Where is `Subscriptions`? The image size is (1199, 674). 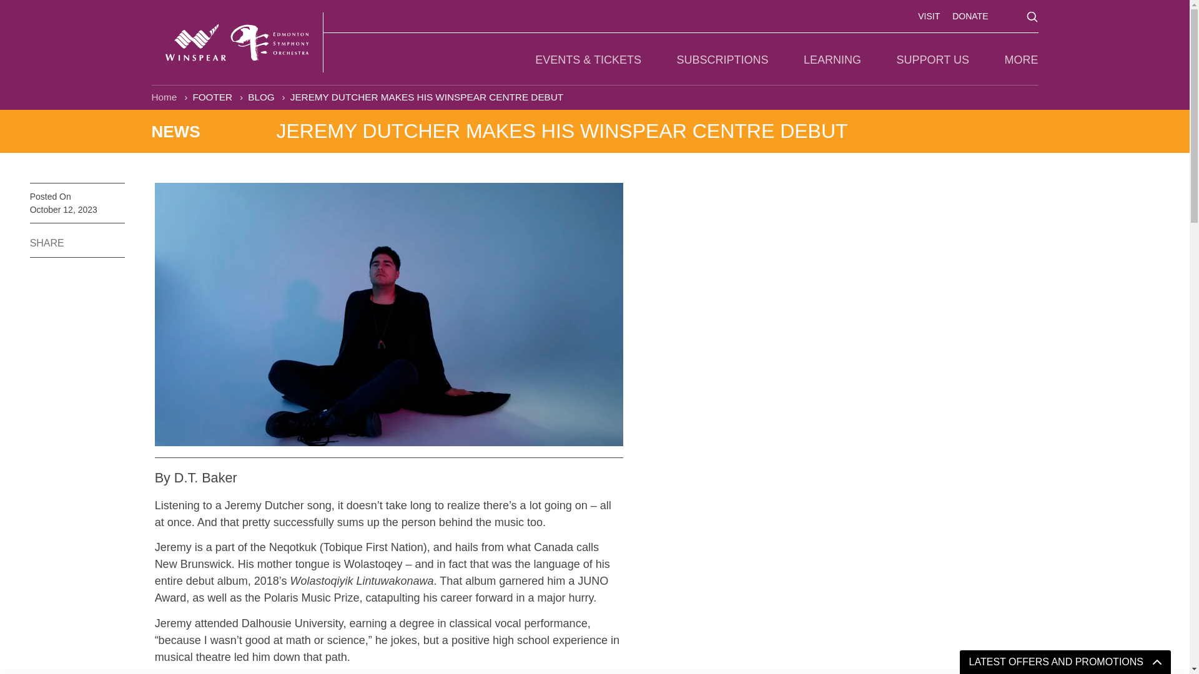
Subscriptions is located at coordinates (722, 60).